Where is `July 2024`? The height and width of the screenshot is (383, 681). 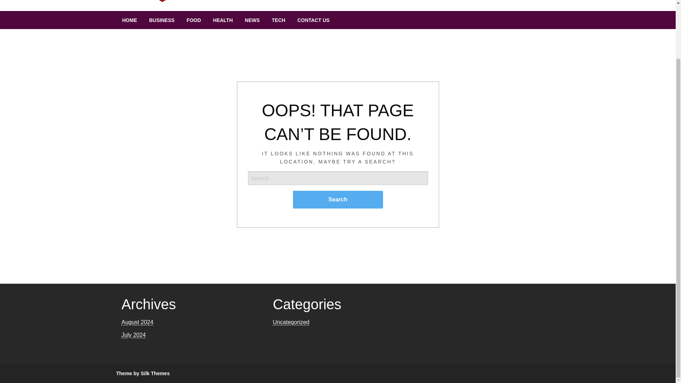
July 2024 is located at coordinates (133, 335).